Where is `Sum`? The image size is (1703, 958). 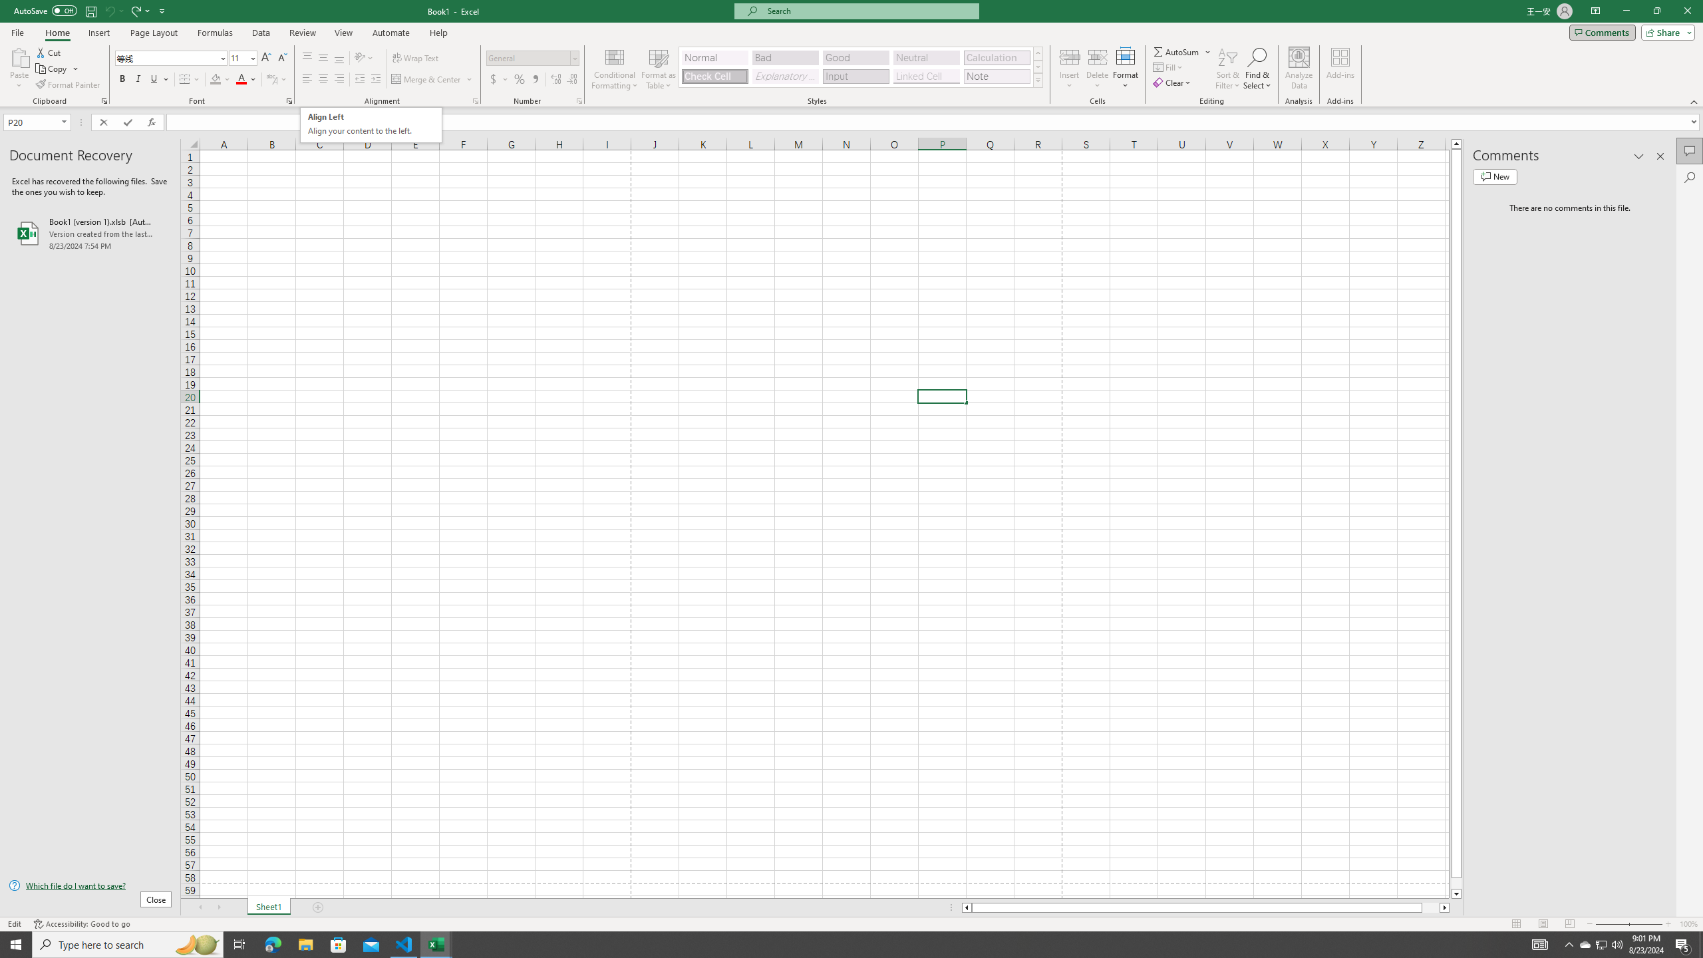
Sum is located at coordinates (1177, 52).